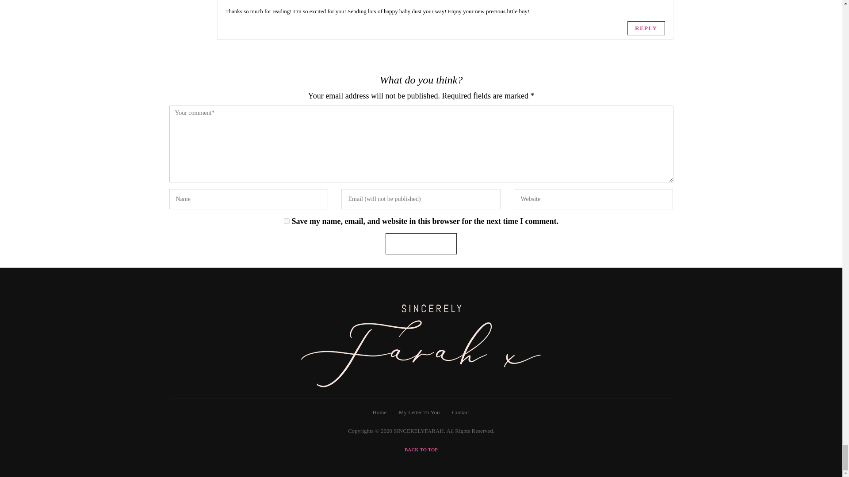  Describe the element at coordinates (421, 244) in the screenshot. I see `Post comment` at that location.